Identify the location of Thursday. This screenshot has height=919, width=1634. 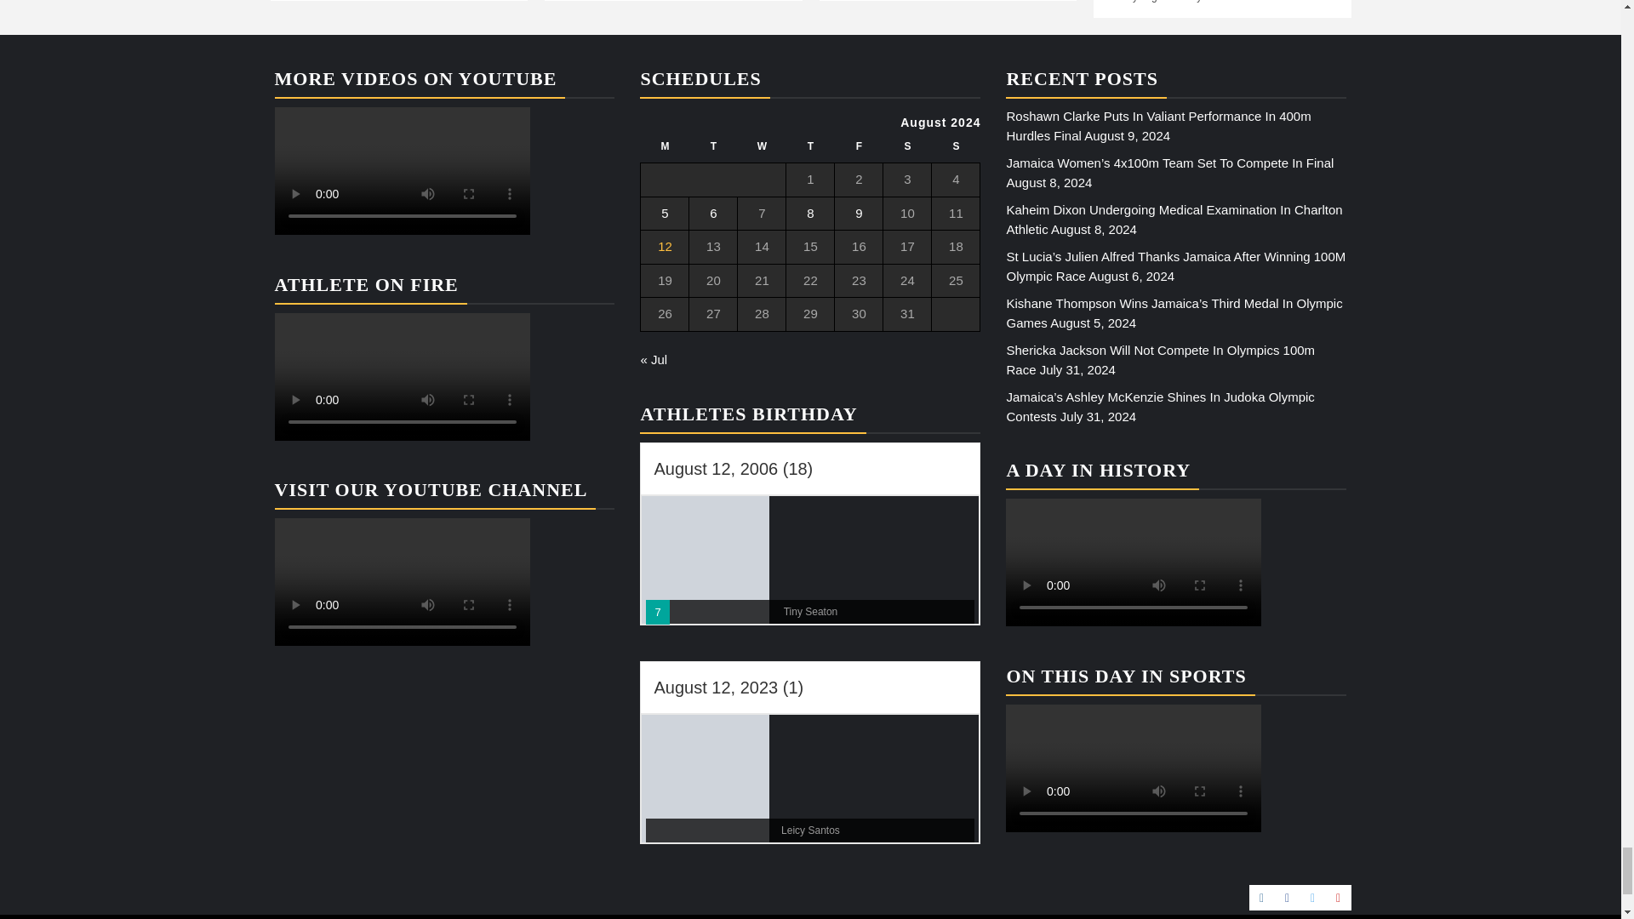
(810, 151).